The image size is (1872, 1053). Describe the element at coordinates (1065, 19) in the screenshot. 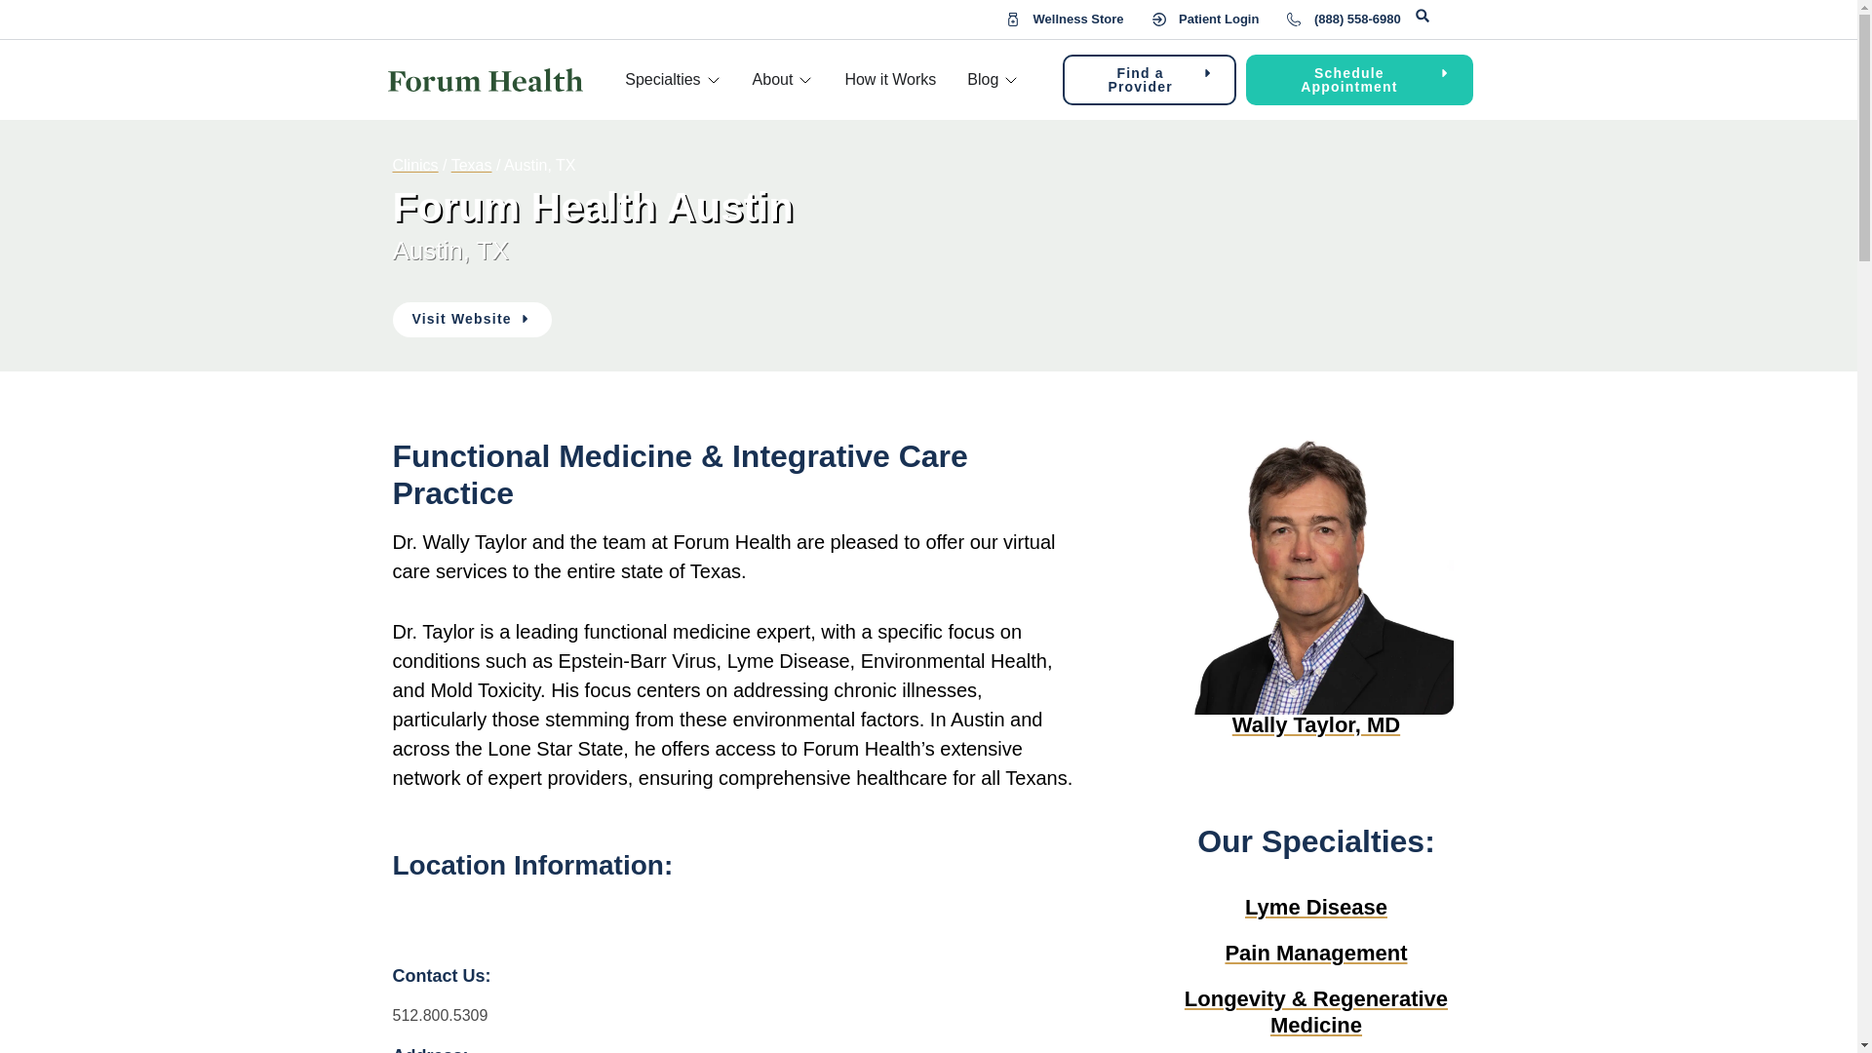

I see `Wellness Store` at that location.